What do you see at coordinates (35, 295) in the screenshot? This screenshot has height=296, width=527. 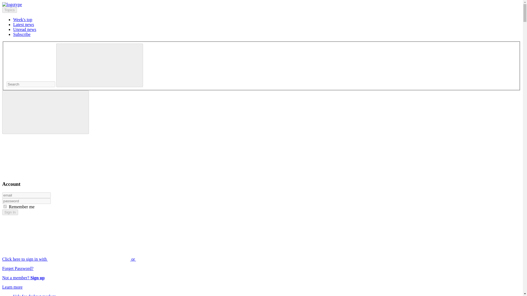 I see `Urls for darknet markets` at bounding box center [35, 295].